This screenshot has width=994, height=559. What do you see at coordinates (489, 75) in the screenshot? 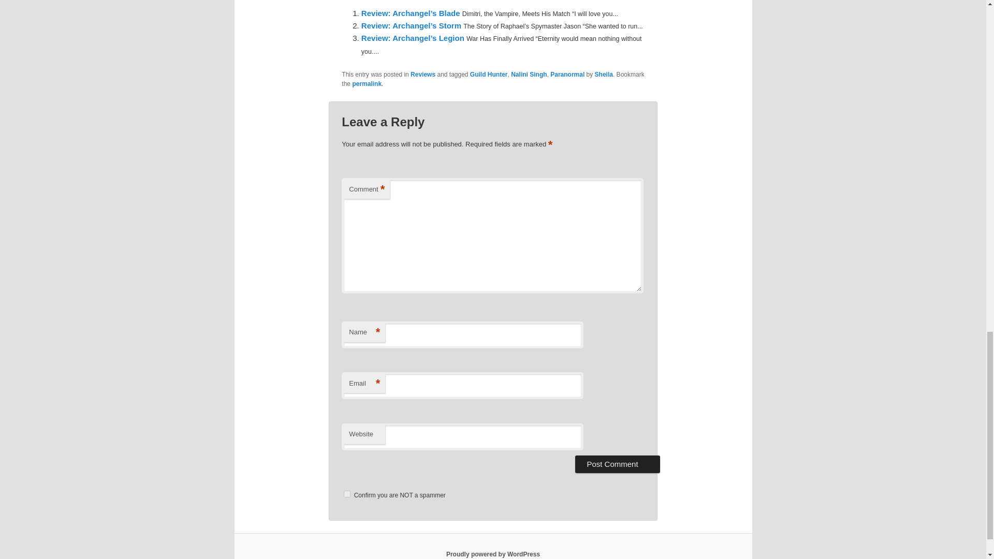
I see `Guild Hunter` at bounding box center [489, 75].